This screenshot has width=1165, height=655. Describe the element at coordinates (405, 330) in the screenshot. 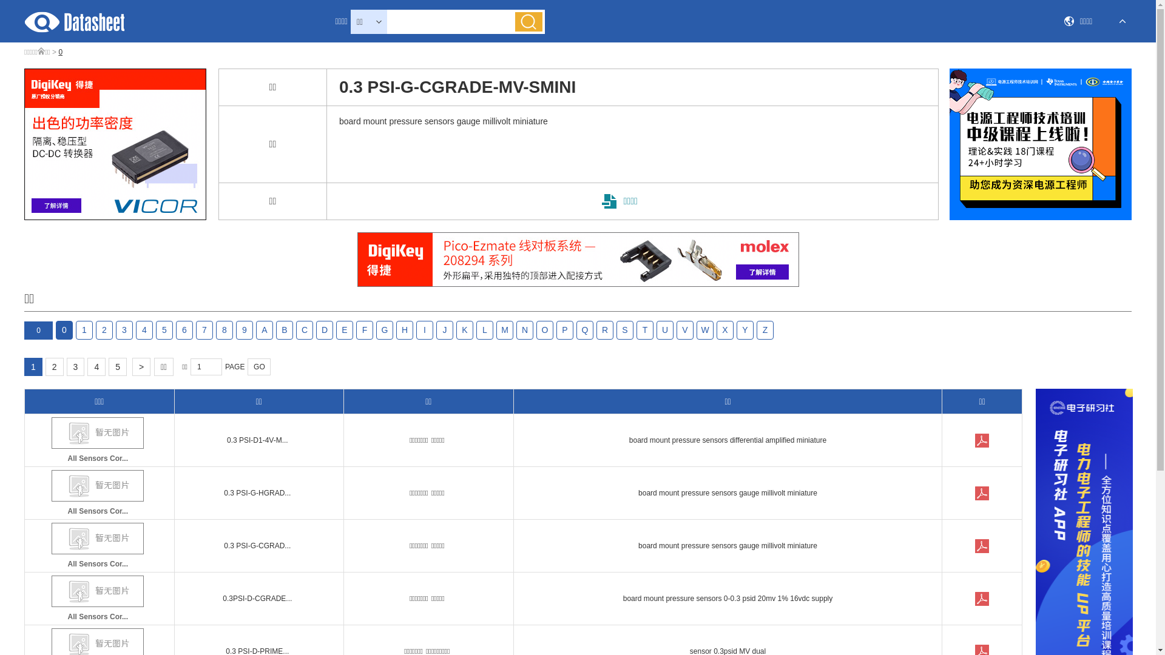

I see `H` at that location.